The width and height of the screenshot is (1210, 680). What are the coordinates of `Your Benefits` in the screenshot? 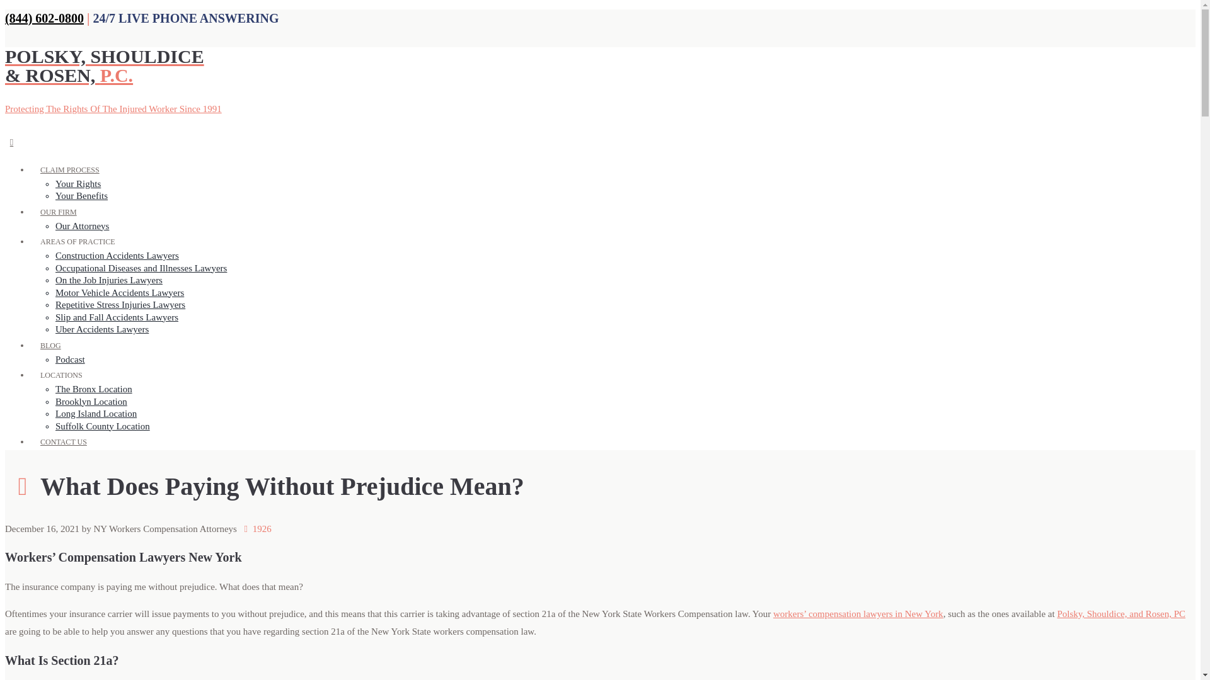 It's located at (81, 195).